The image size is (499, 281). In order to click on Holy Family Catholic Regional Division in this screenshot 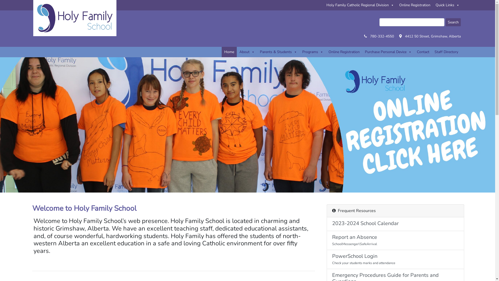, I will do `click(360, 5)`.